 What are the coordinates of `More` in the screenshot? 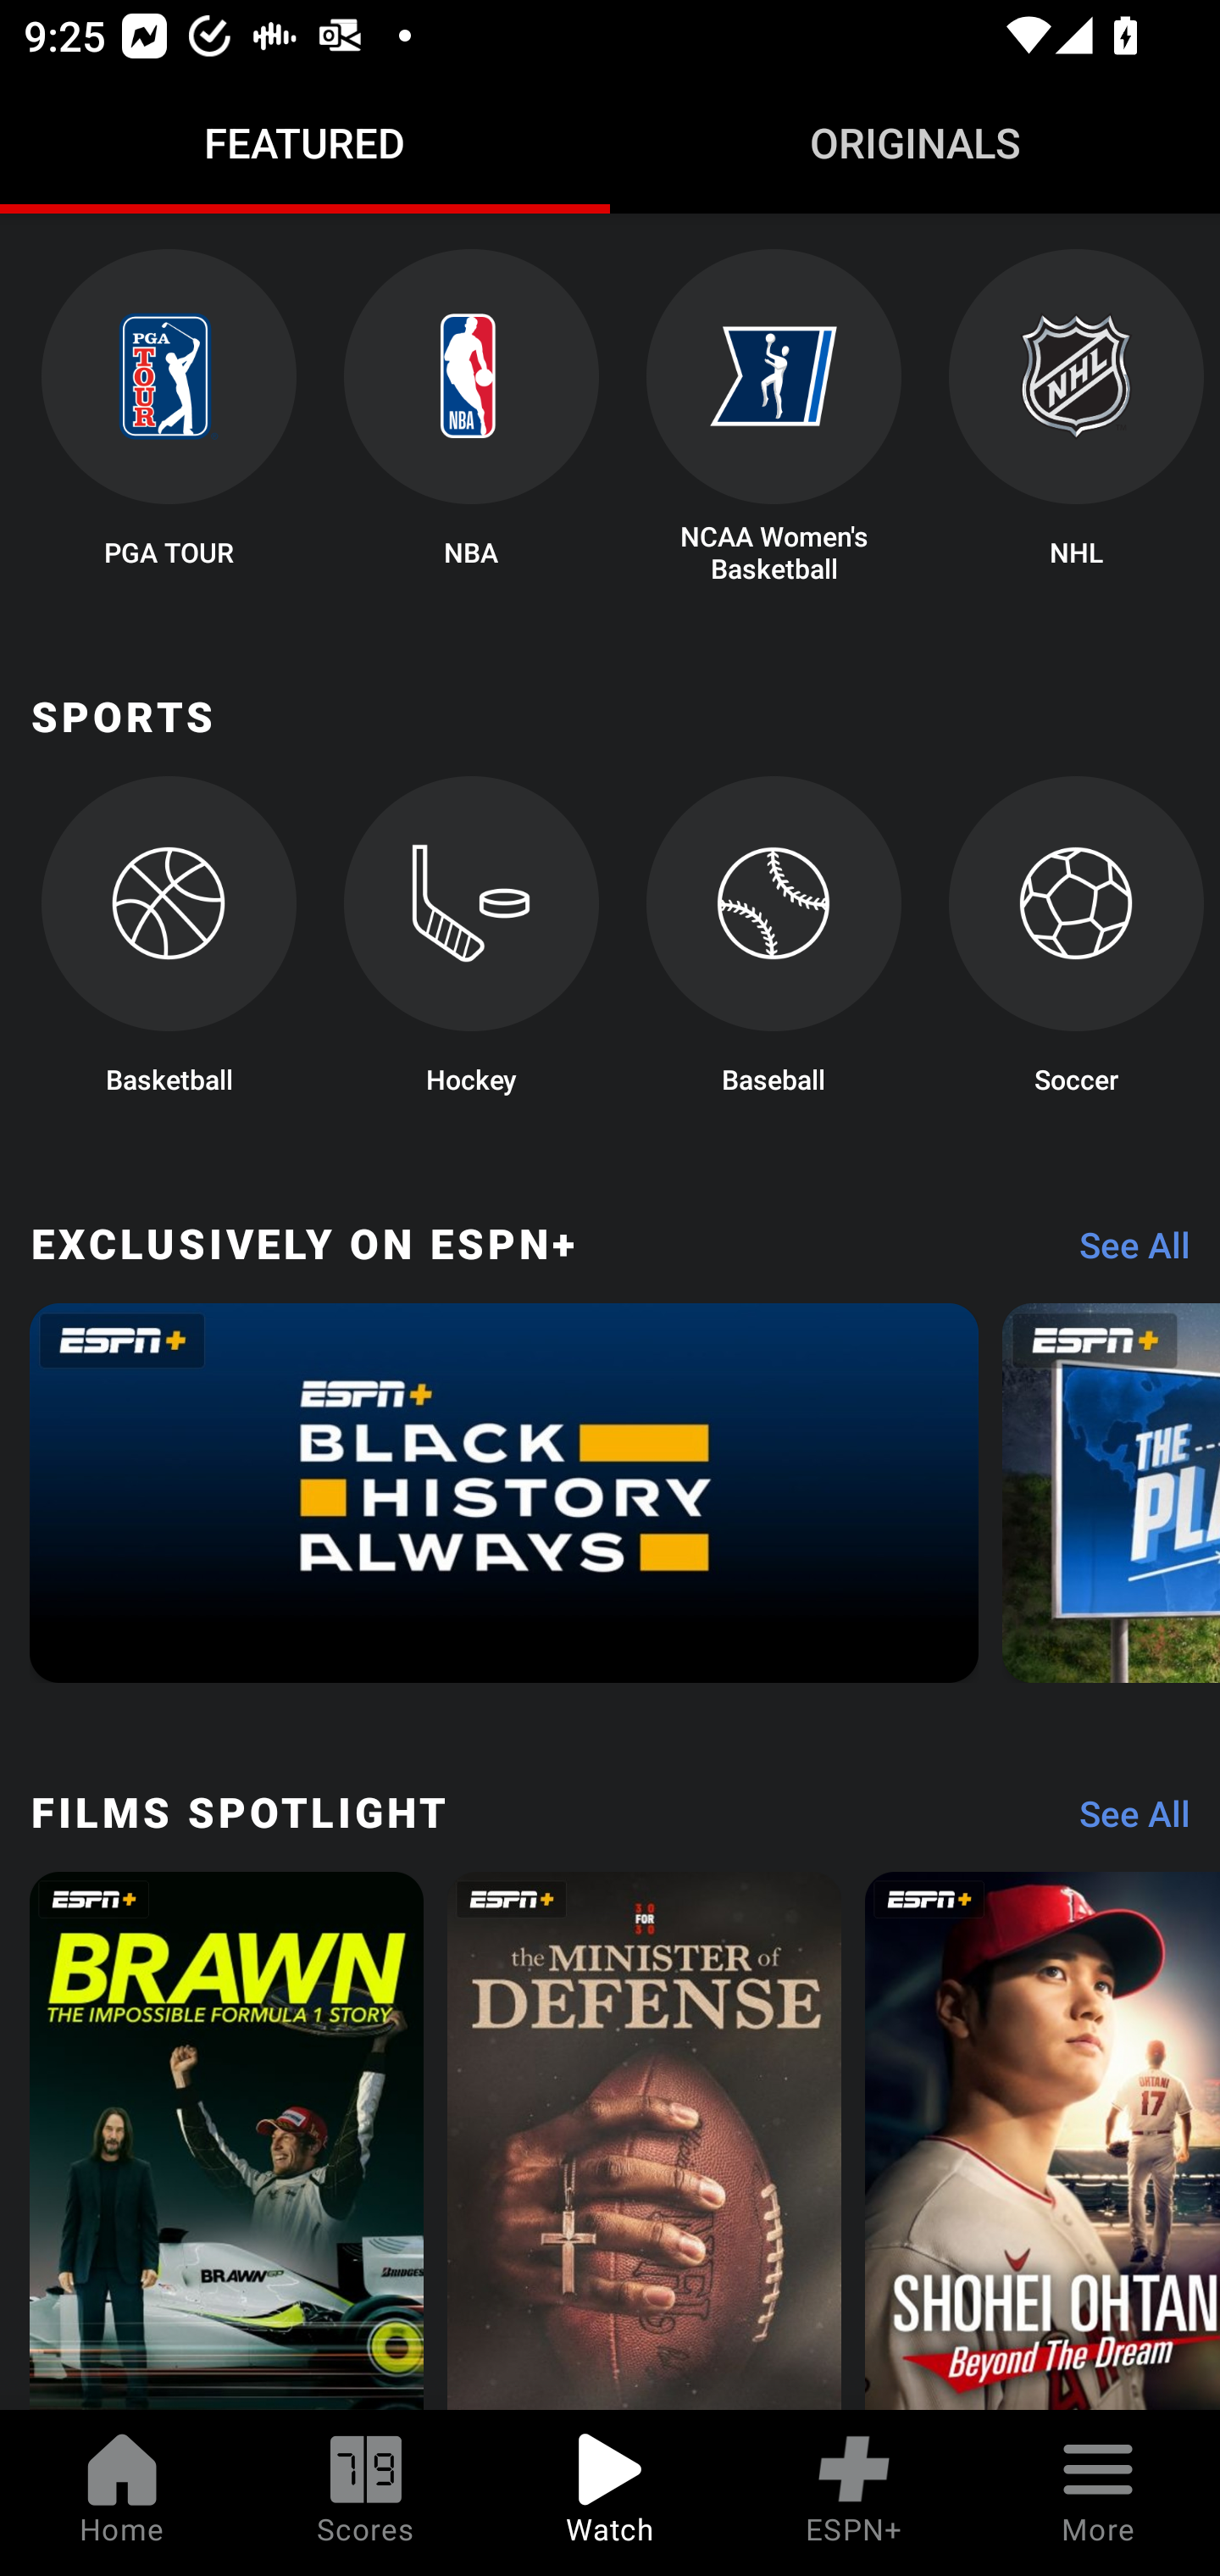 It's located at (1098, 2493).